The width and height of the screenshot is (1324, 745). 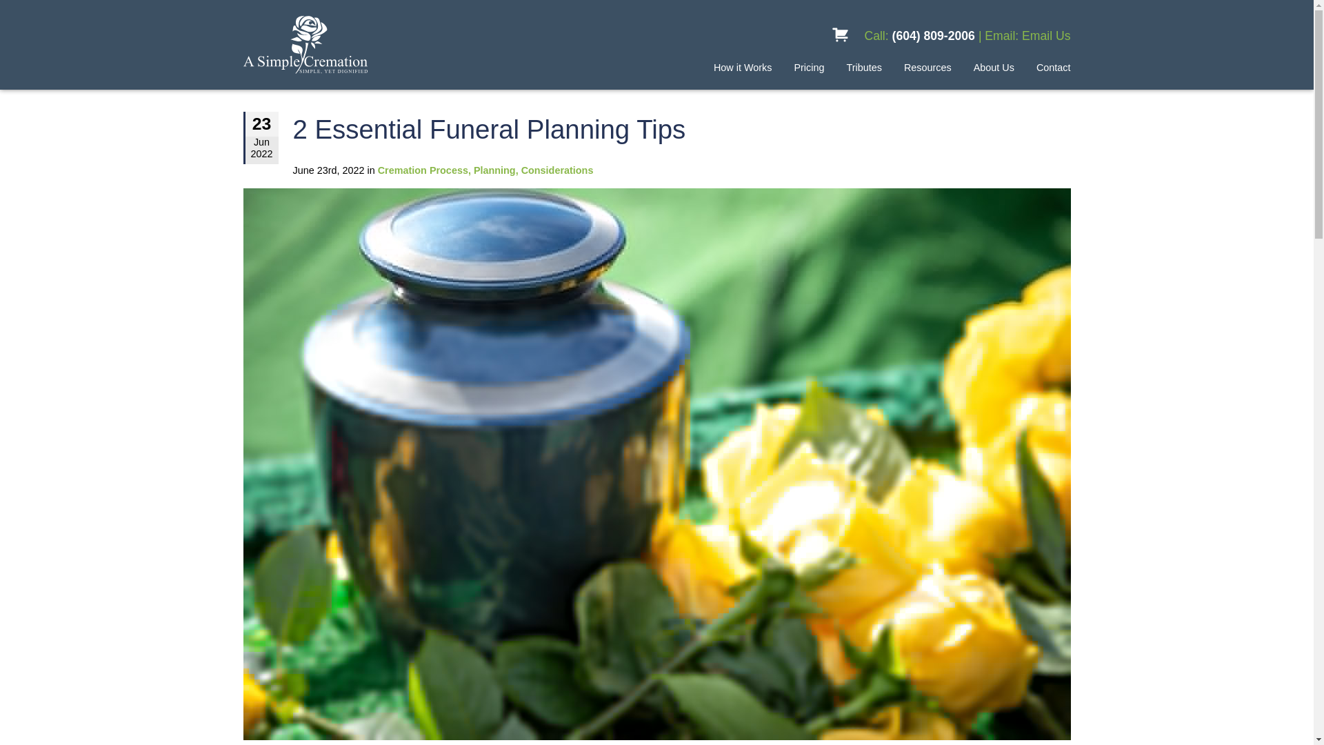 What do you see at coordinates (485, 170) in the screenshot?
I see `Cremation Process, Planning, Considerations` at bounding box center [485, 170].